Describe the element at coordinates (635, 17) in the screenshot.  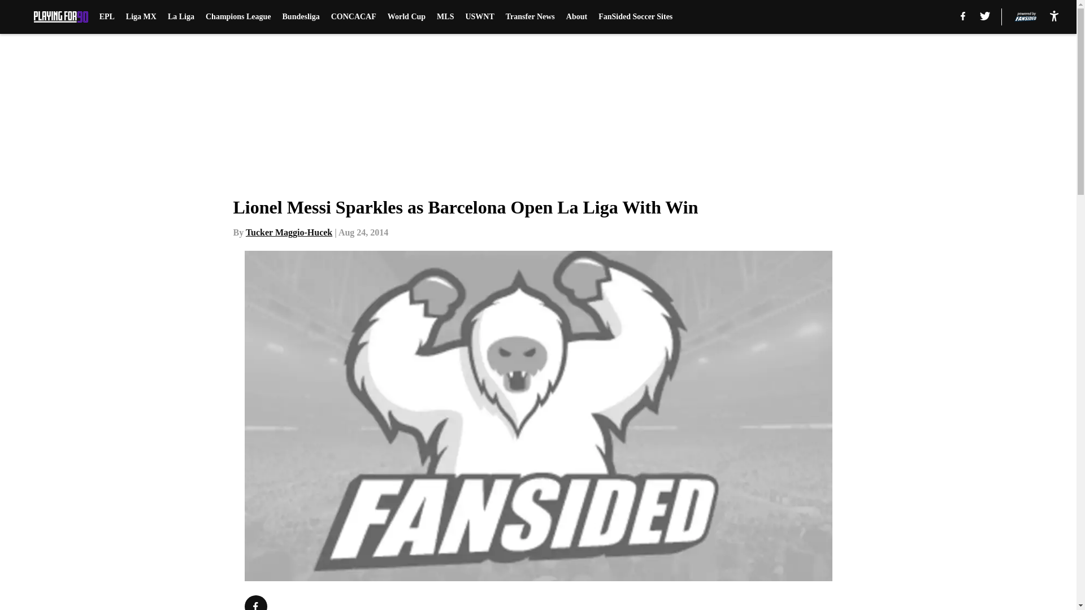
I see `FanSided Soccer Sites` at that location.